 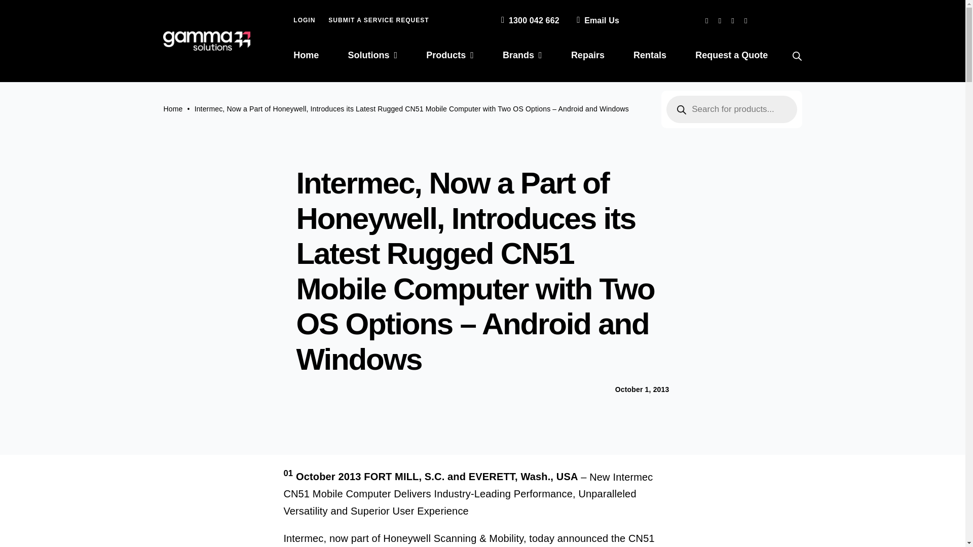 What do you see at coordinates (373, 56) in the screenshot?
I see `Solutions` at bounding box center [373, 56].